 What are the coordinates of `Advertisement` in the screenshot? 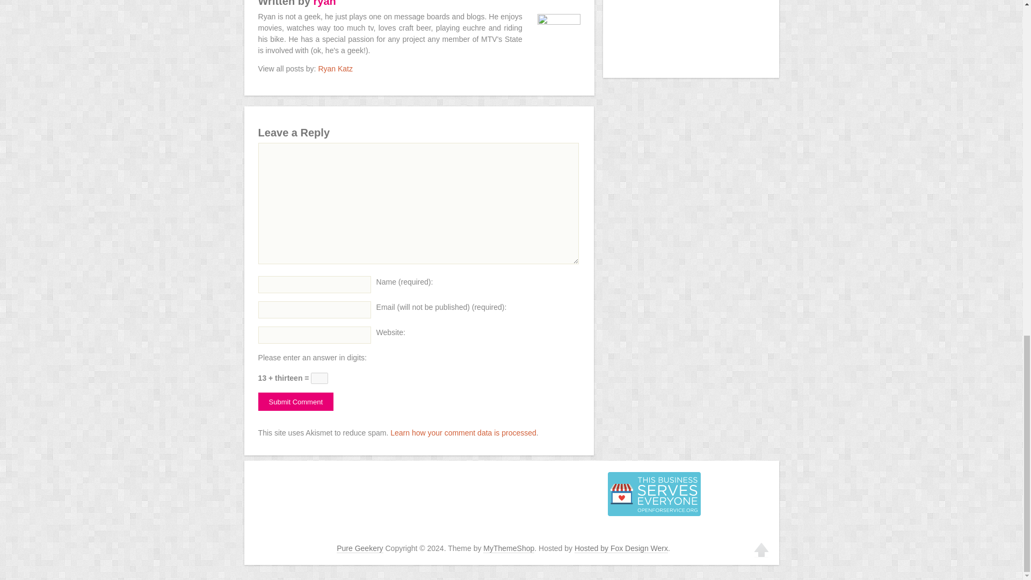 It's located at (691, 32).